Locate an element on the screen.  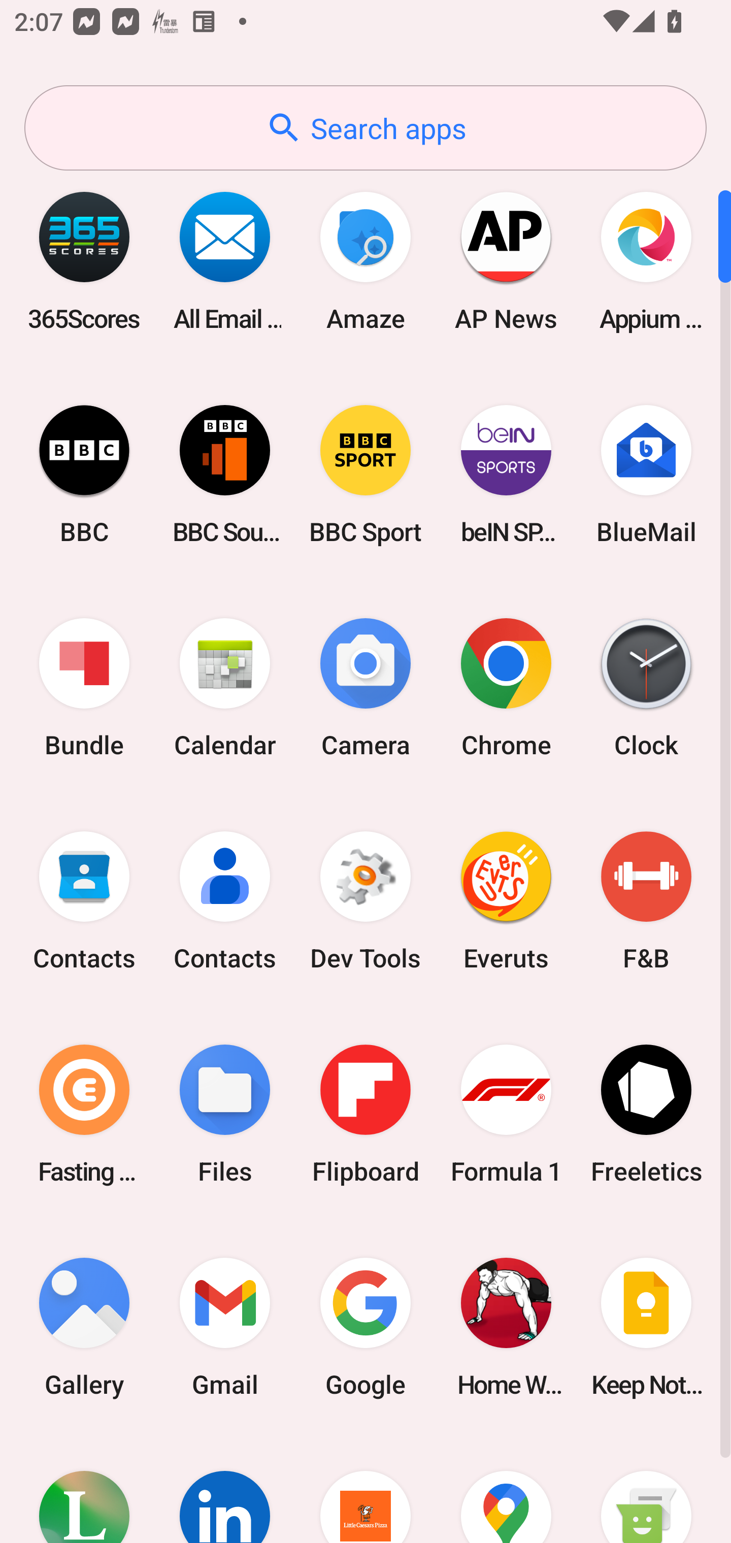
BBC Sounds is located at coordinates (225, 474).